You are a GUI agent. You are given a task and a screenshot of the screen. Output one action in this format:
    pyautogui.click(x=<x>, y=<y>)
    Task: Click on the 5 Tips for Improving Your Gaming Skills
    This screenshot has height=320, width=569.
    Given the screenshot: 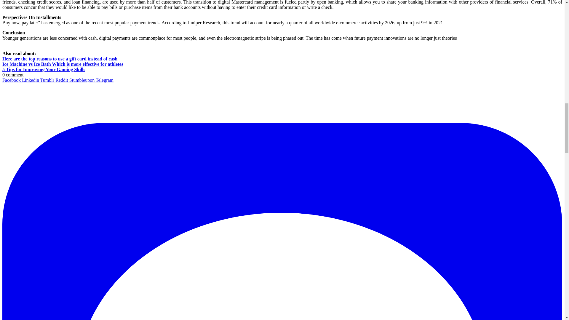 What is the action you would take?
    pyautogui.click(x=44, y=69)
    